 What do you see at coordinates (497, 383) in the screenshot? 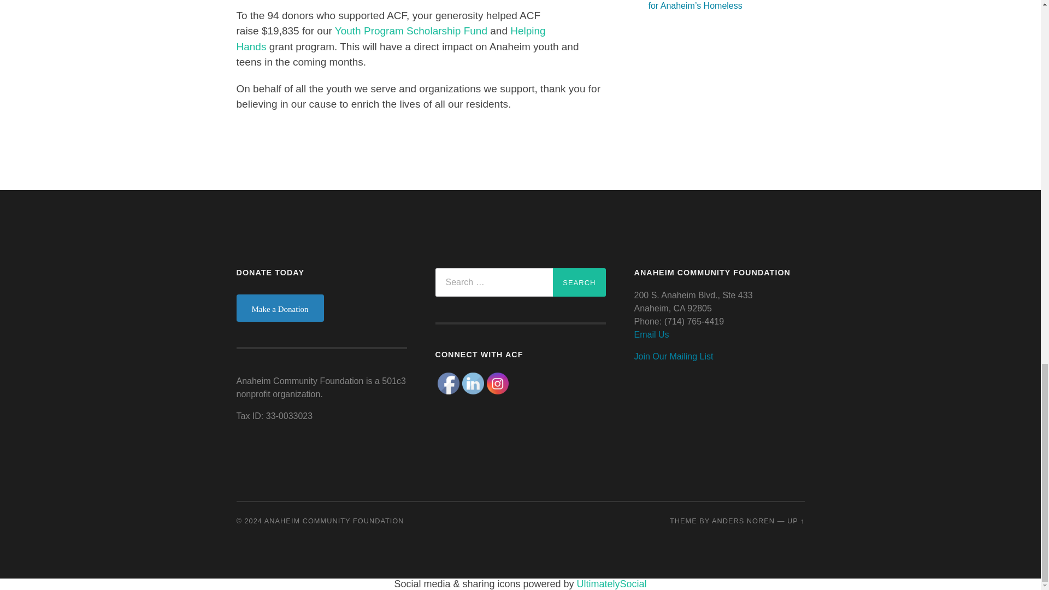
I see `Instagram` at bounding box center [497, 383].